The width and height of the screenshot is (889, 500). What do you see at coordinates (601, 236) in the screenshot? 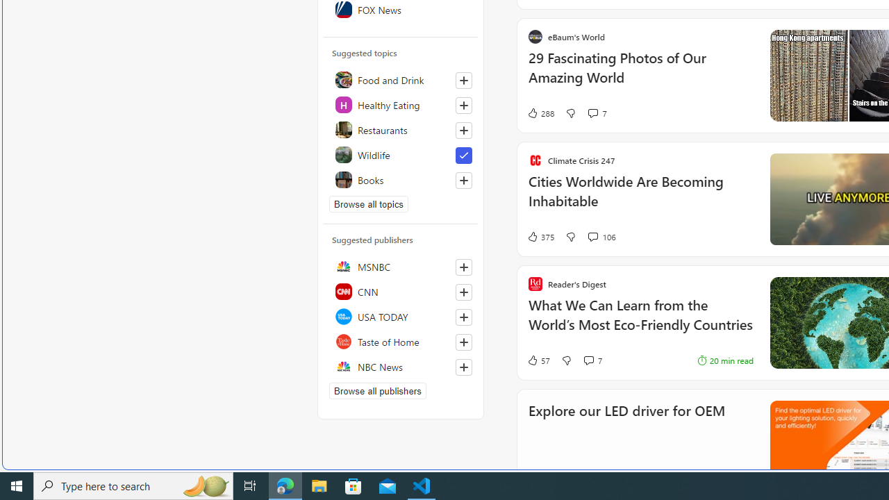
I see `View comments 106 Comment` at bounding box center [601, 236].